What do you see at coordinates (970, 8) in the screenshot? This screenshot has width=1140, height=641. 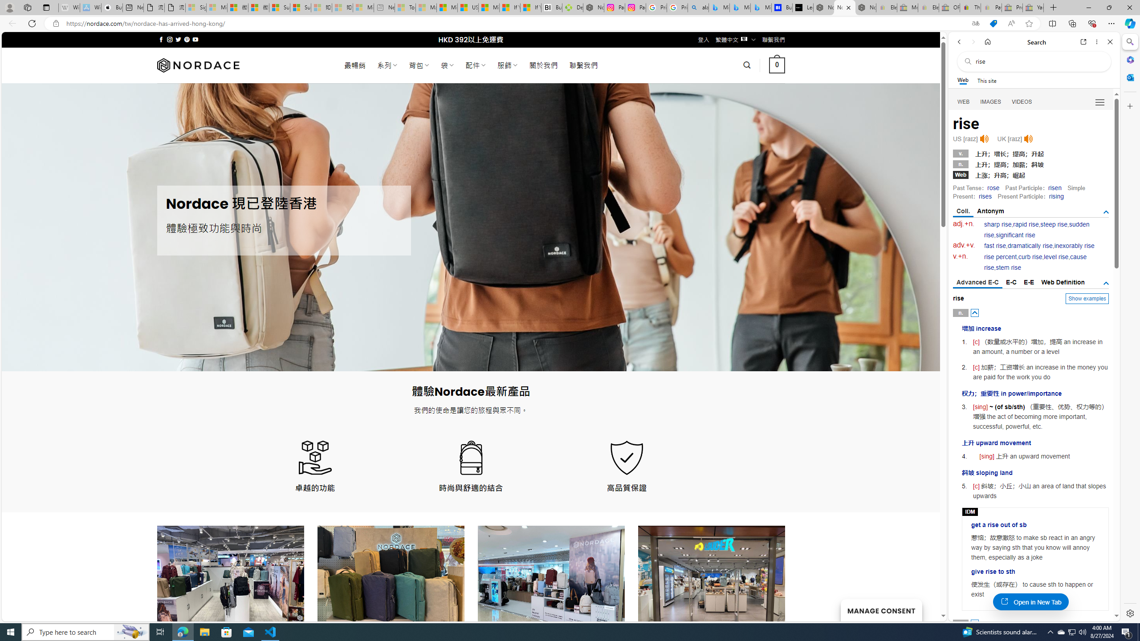 I see `Threats and offensive language policy | eBay` at bounding box center [970, 8].